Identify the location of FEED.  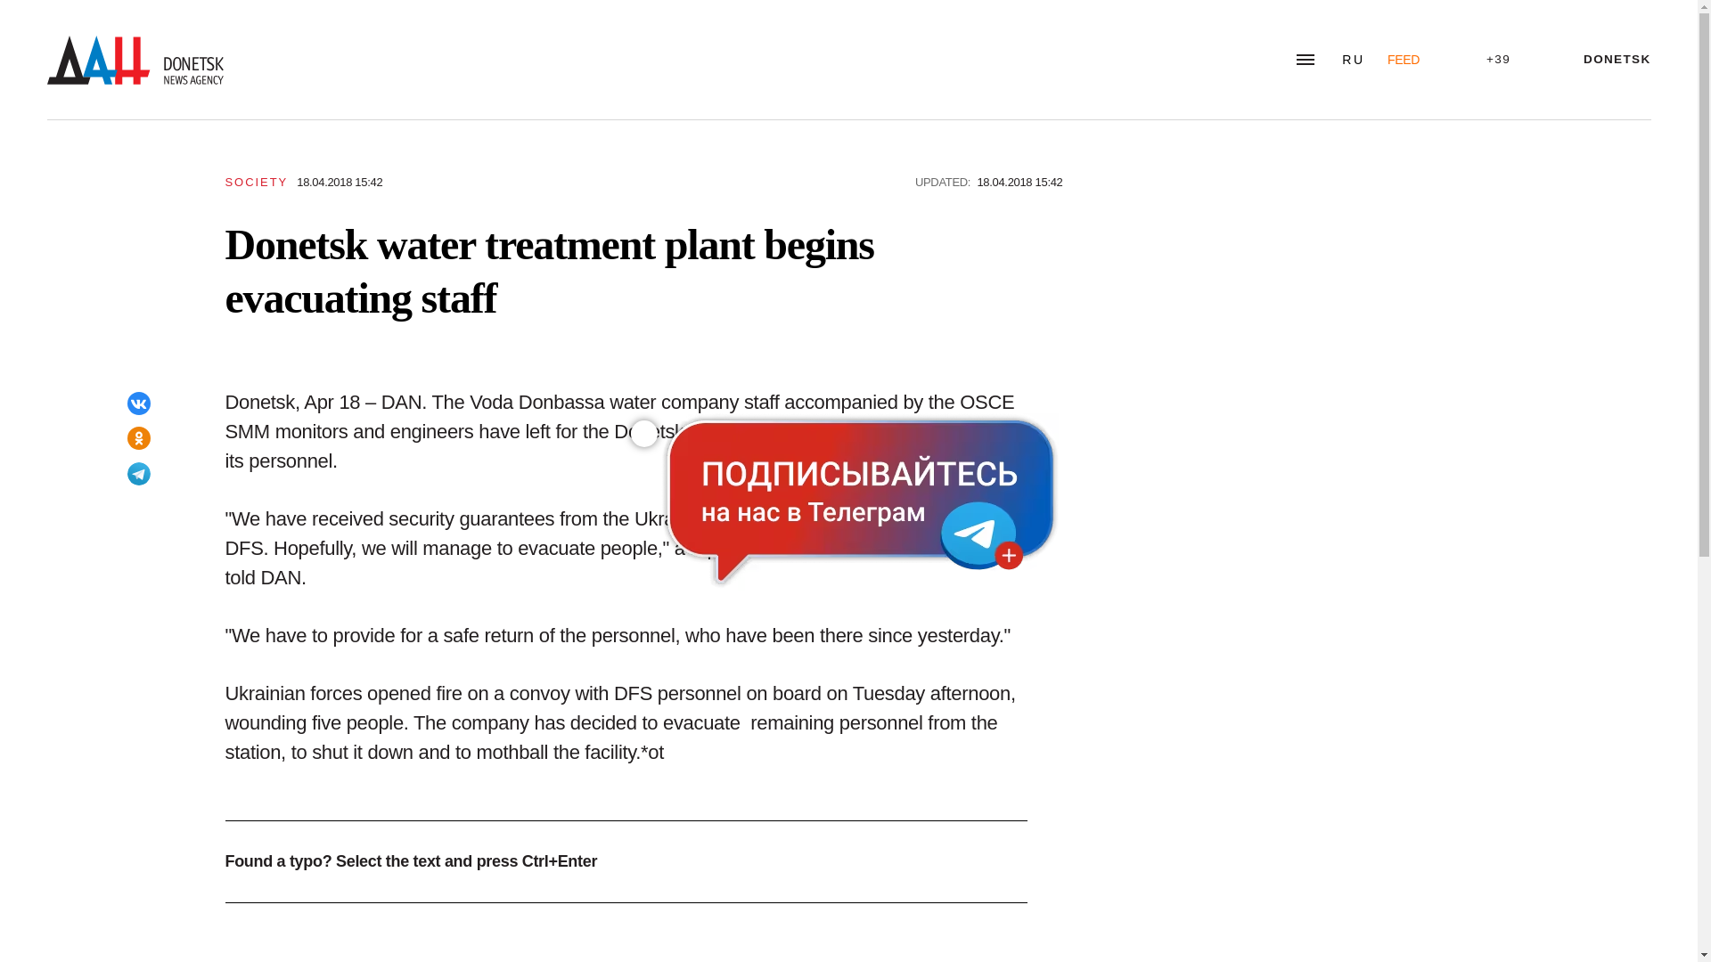
(1404, 59).